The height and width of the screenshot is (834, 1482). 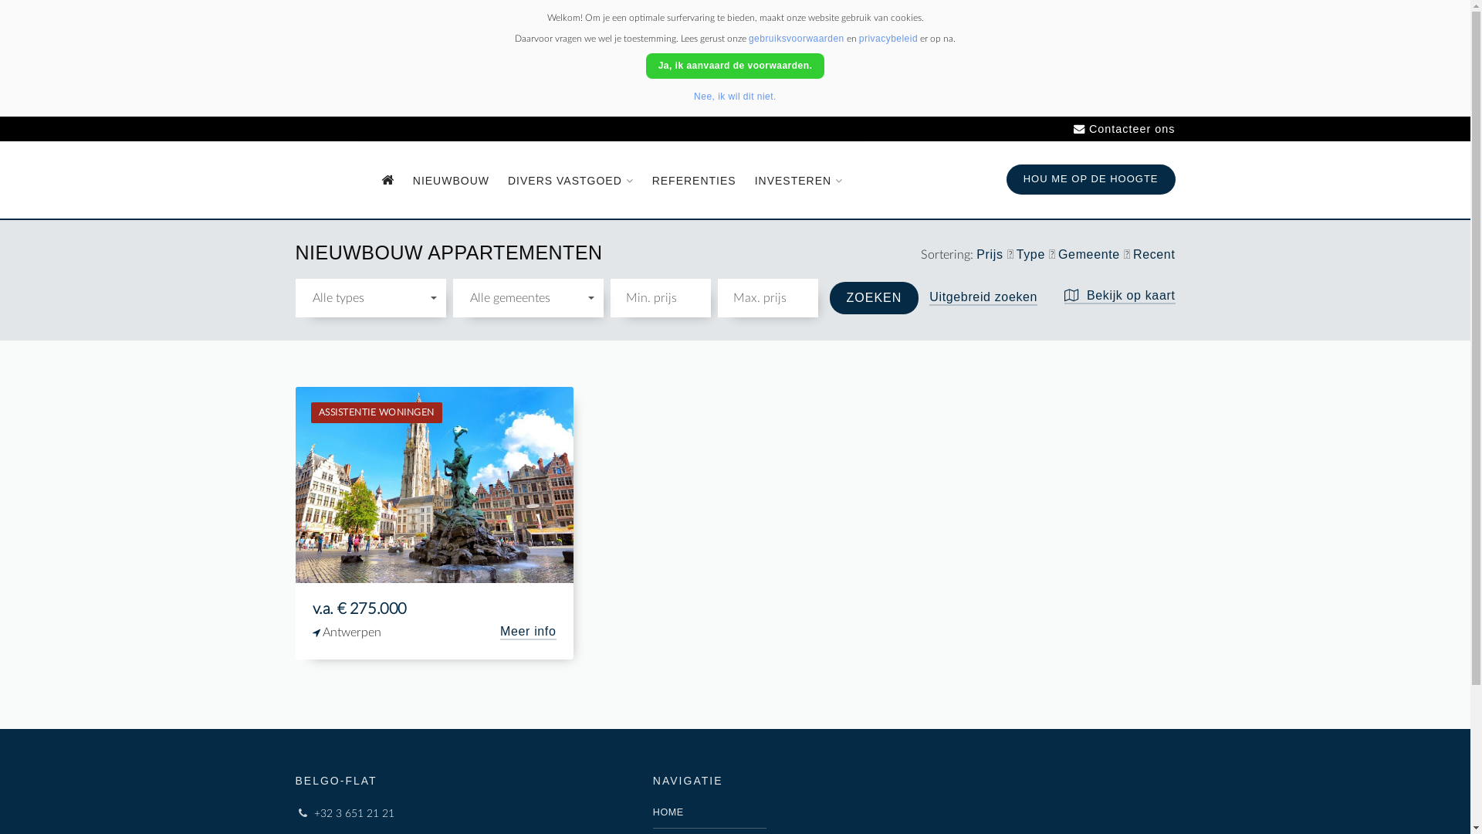 I want to click on privacybeleid, so click(x=888, y=39).